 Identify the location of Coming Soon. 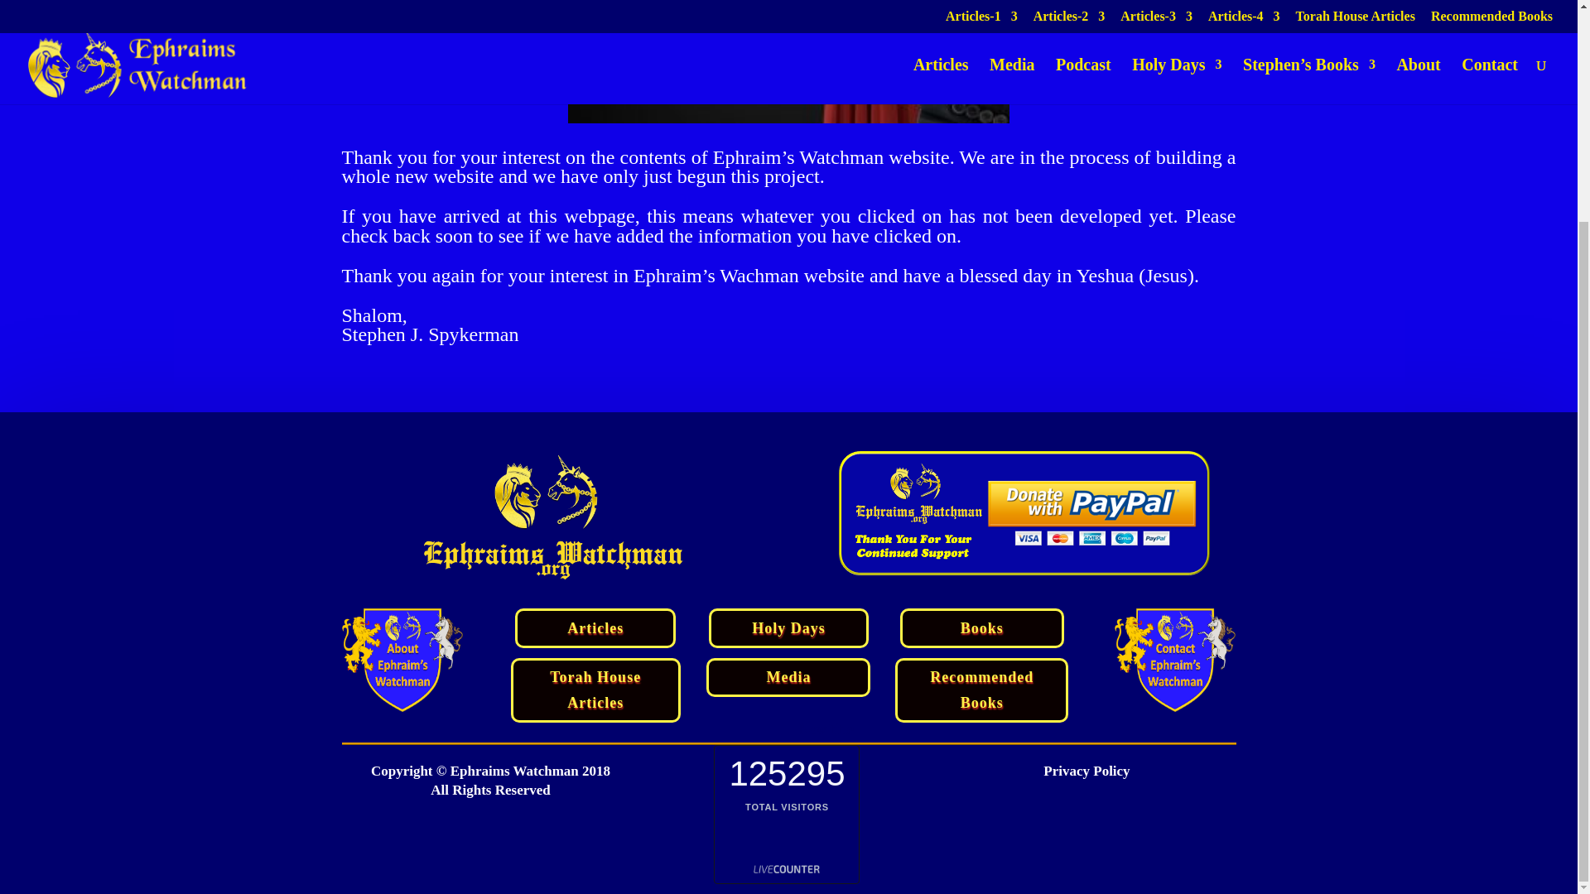
(788, 61).